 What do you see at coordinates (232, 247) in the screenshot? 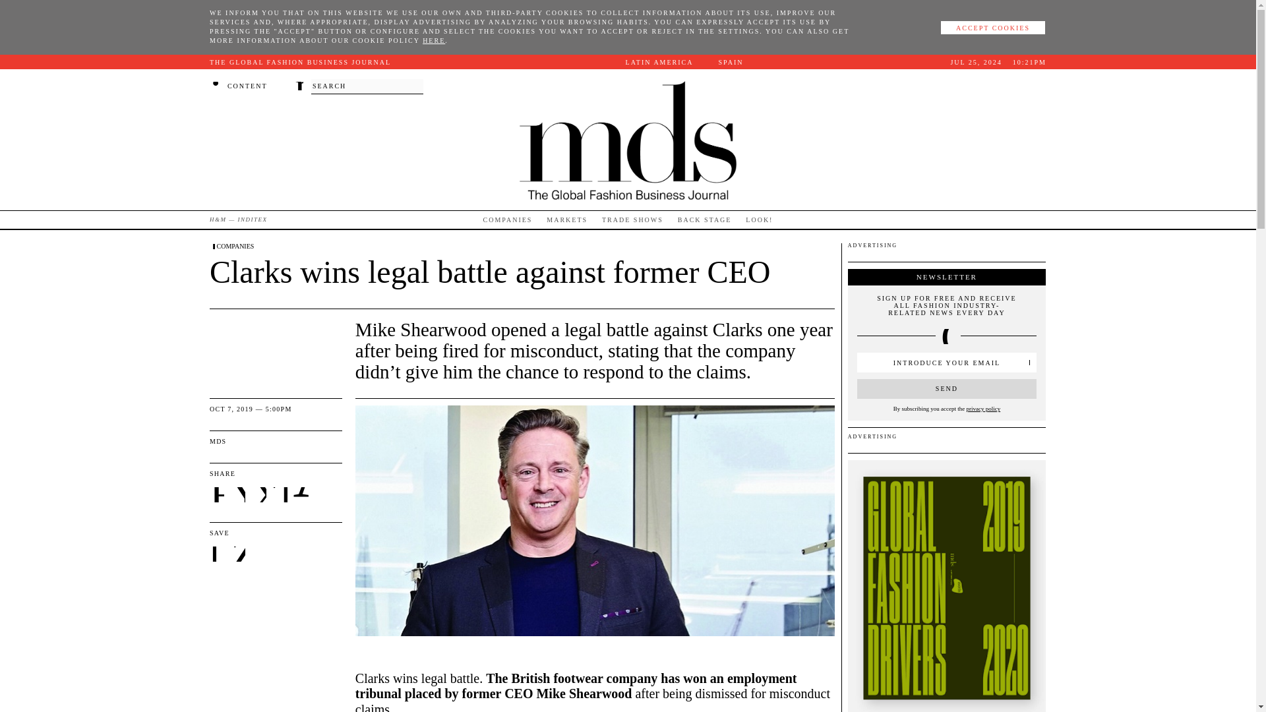
I see `h COMPANIES` at bounding box center [232, 247].